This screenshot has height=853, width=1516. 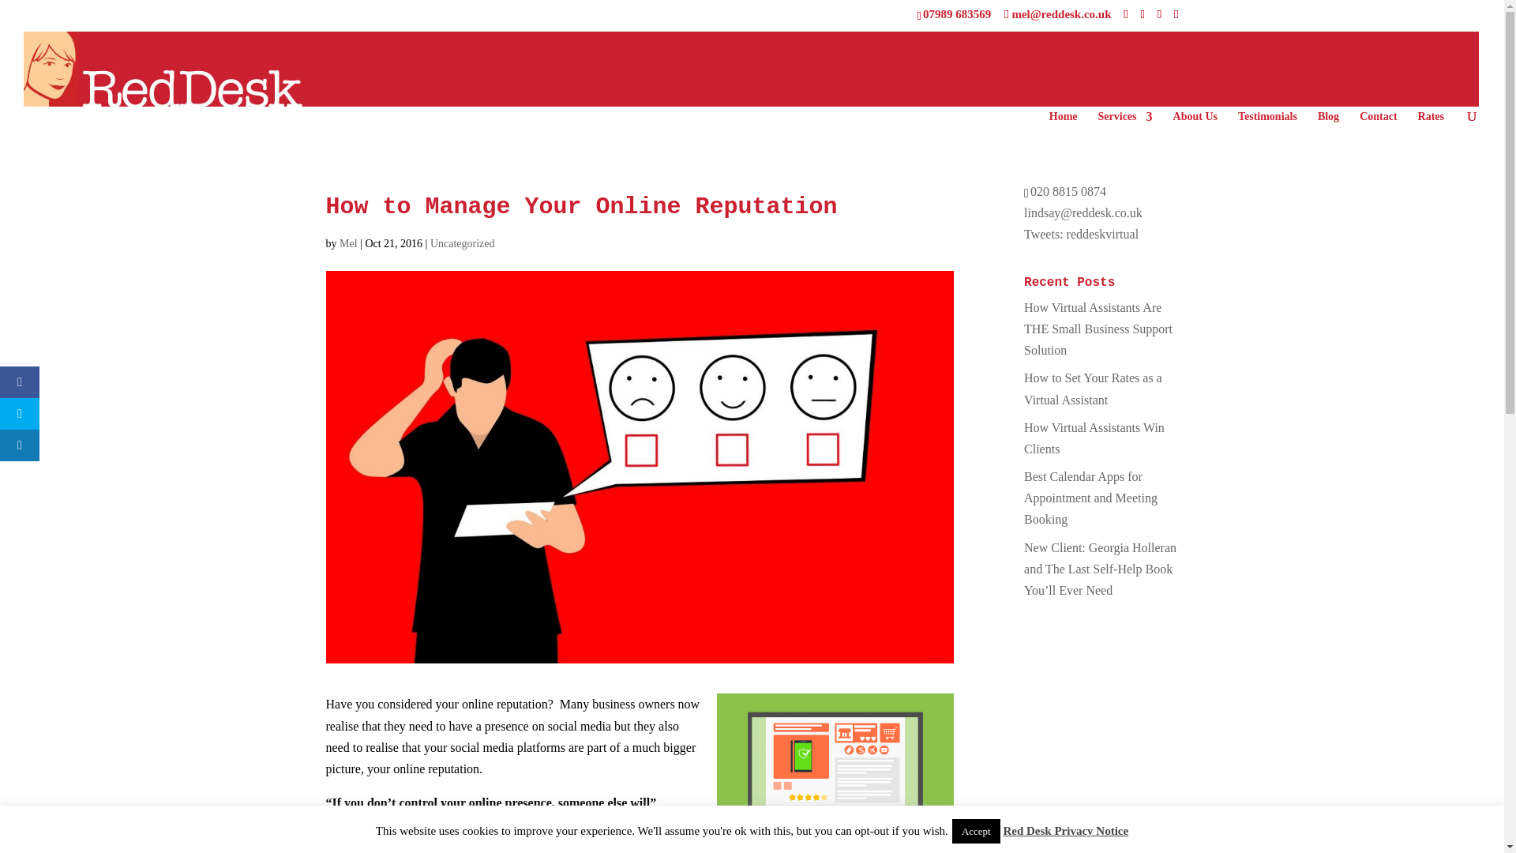 What do you see at coordinates (1431, 122) in the screenshot?
I see `Rates` at bounding box center [1431, 122].